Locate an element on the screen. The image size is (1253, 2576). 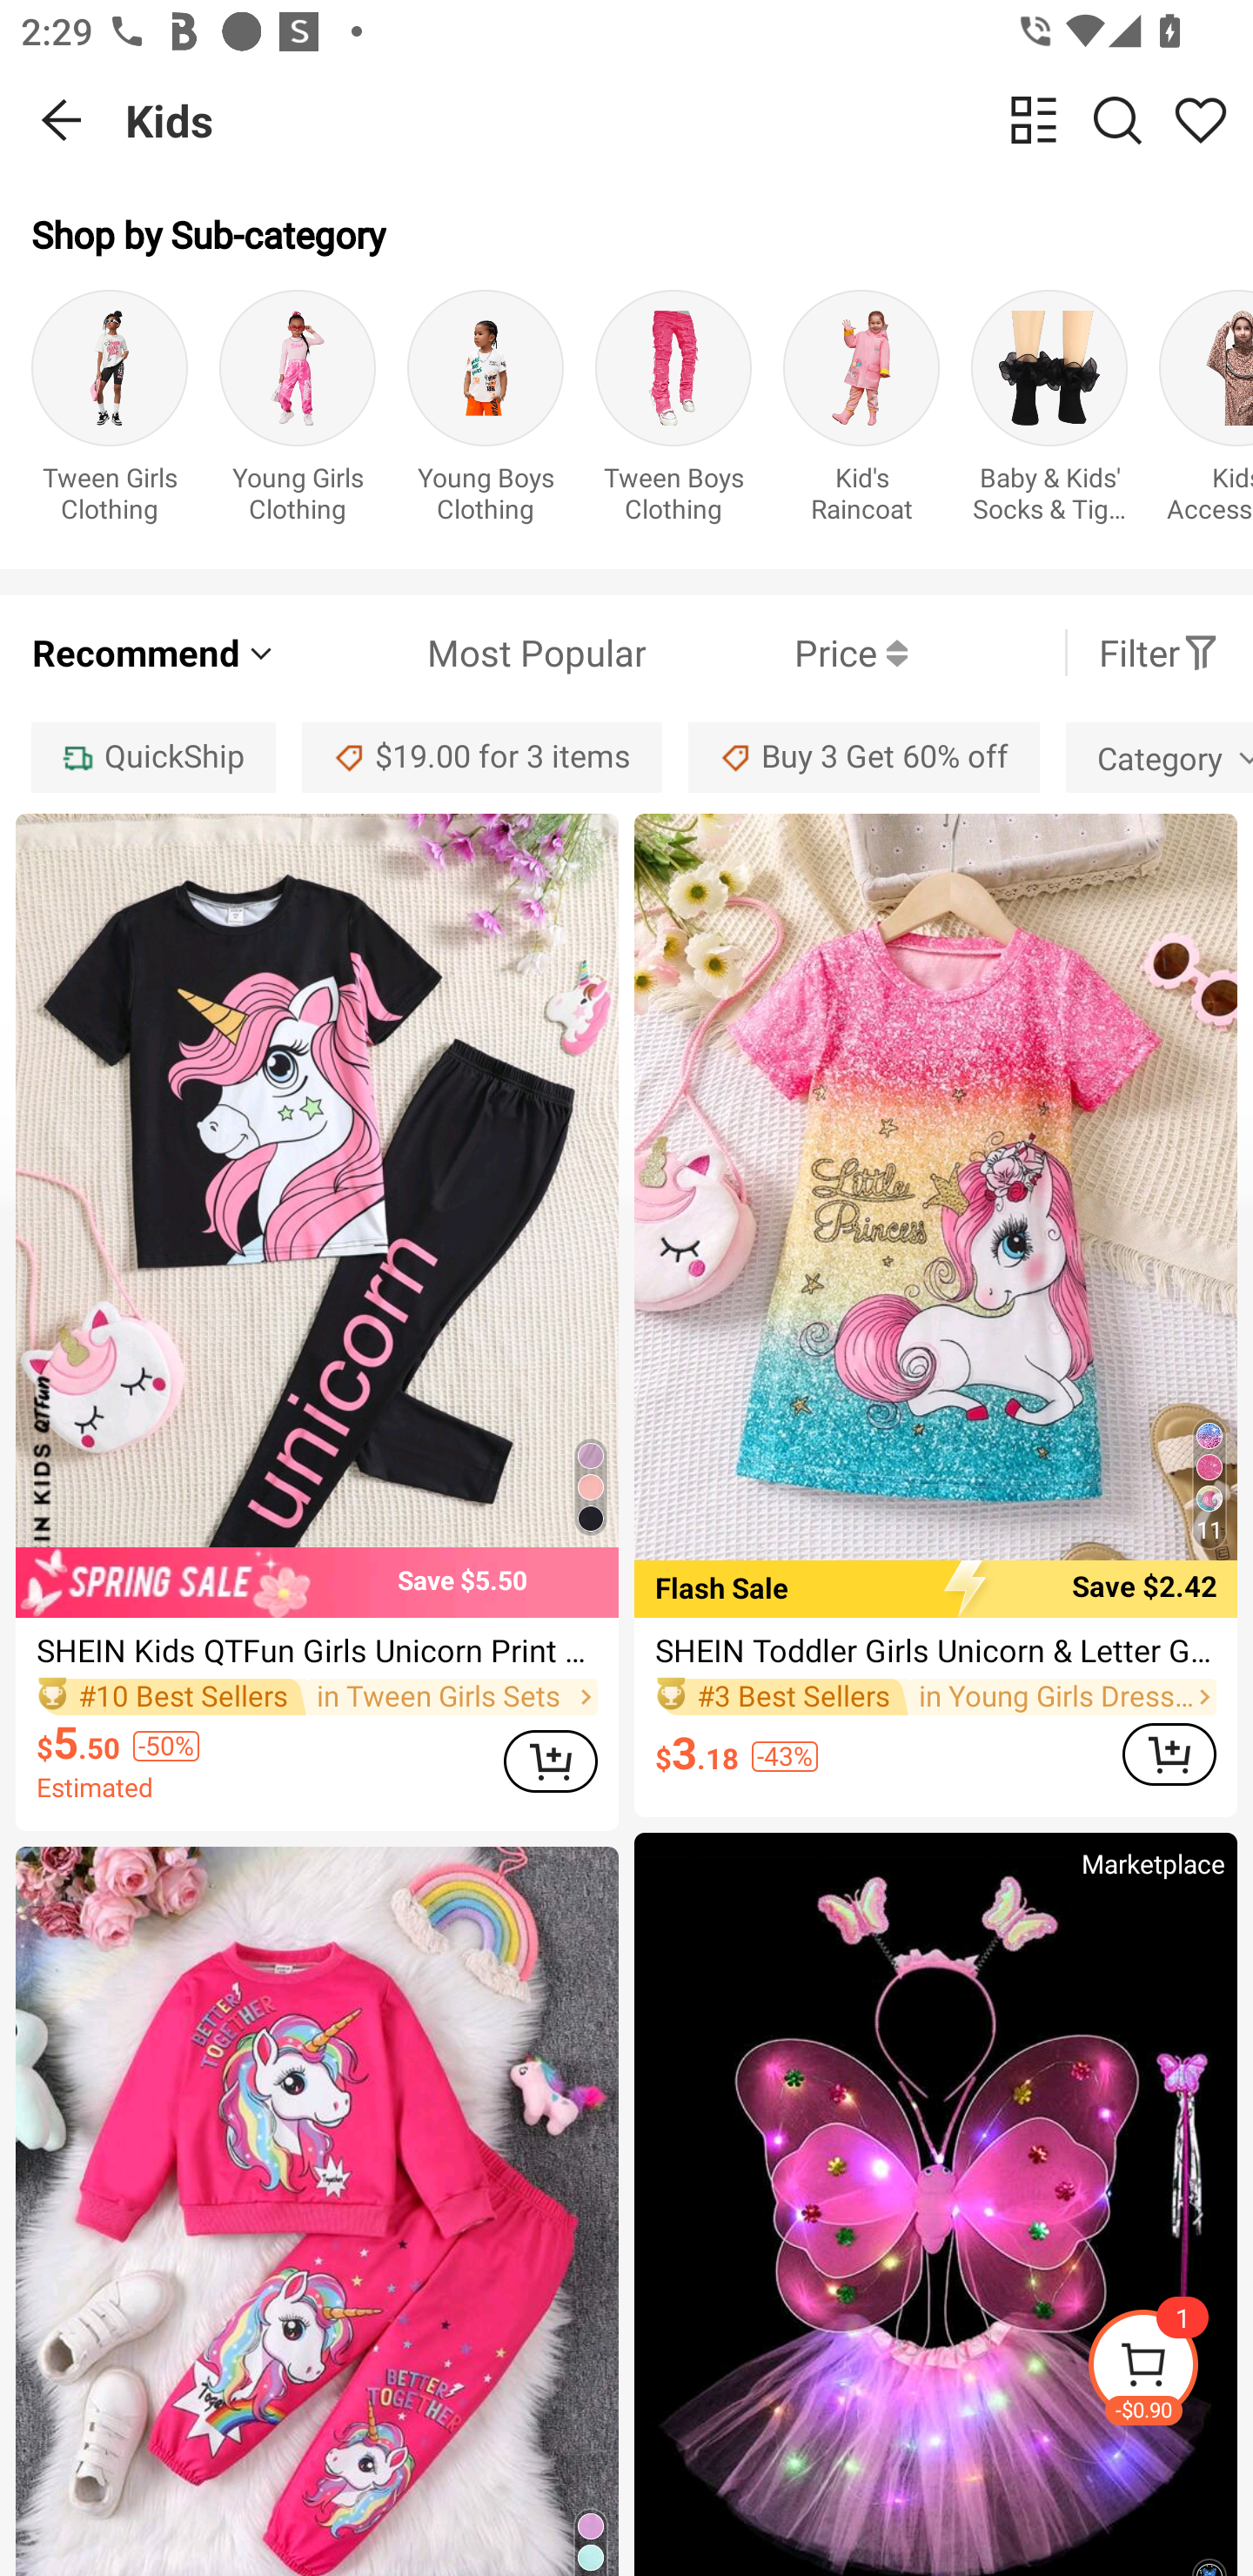
Kid's Raincoat is located at coordinates (861, 413).